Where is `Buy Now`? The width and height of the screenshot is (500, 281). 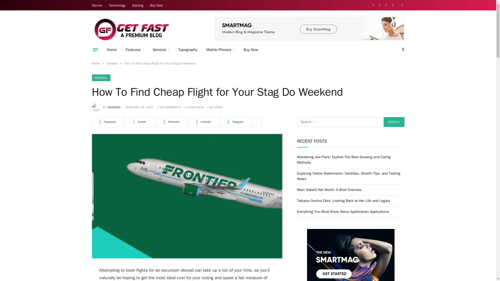 Buy Now is located at coordinates (156, 5).